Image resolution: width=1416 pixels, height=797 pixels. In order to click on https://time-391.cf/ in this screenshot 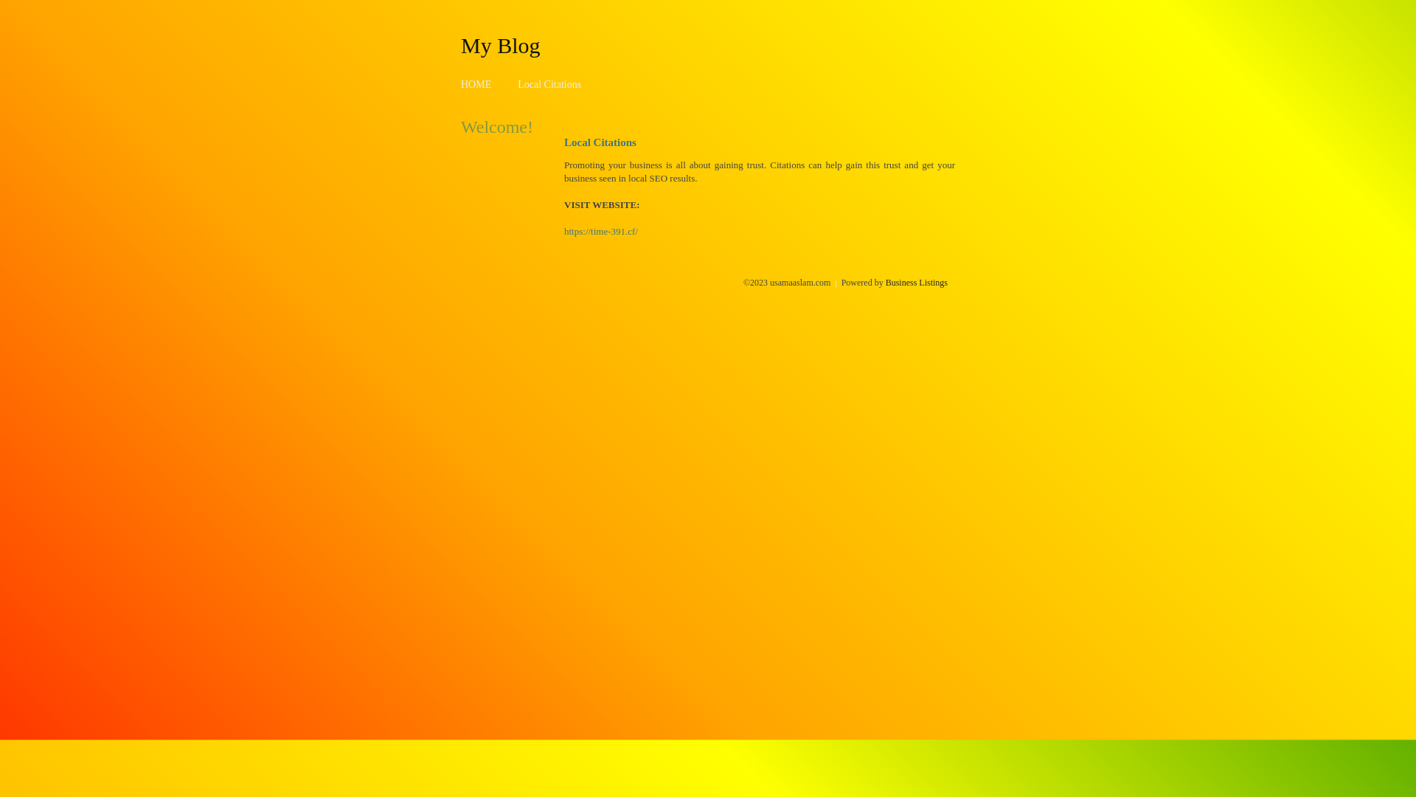, I will do `click(601, 232)`.